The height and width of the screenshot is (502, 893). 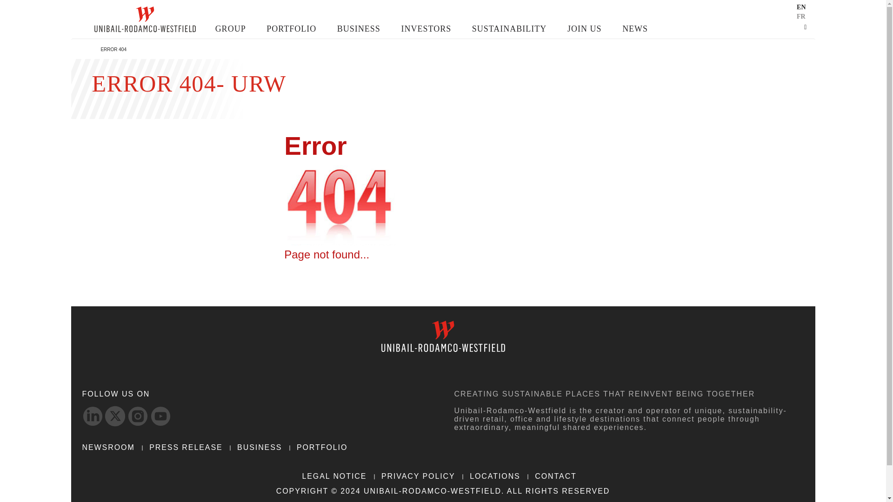 I want to click on INVESTORS, so click(x=426, y=29).